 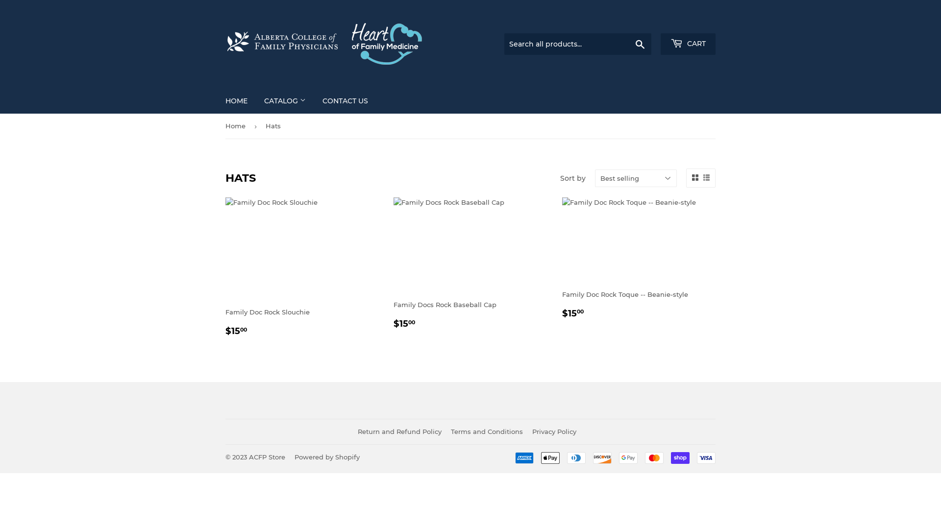 What do you see at coordinates (267, 457) in the screenshot?
I see `ACFP Store` at bounding box center [267, 457].